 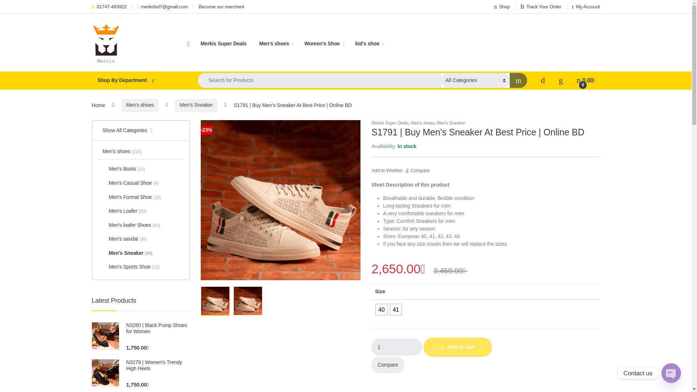 What do you see at coordinates (540, 7) in the screenshot?
I see `Track Your Order` at bounding box center [540, 7].